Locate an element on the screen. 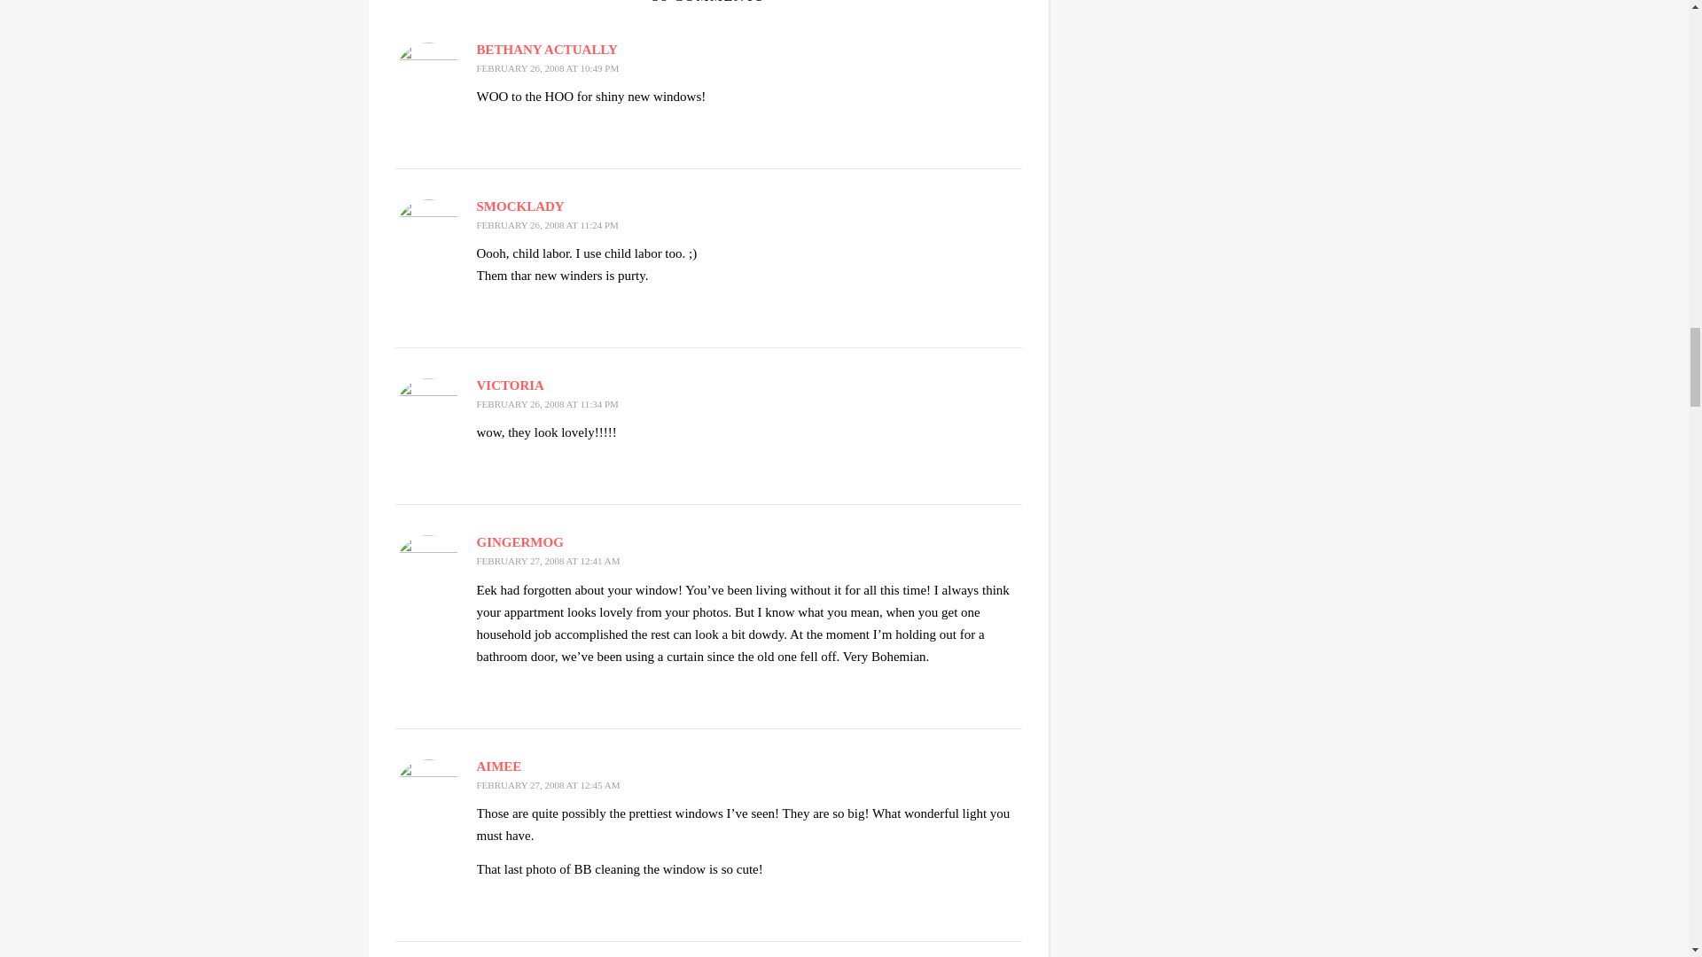 The image size is (1702, 957). SMOCKLADY is located at coordinates (520, 206).